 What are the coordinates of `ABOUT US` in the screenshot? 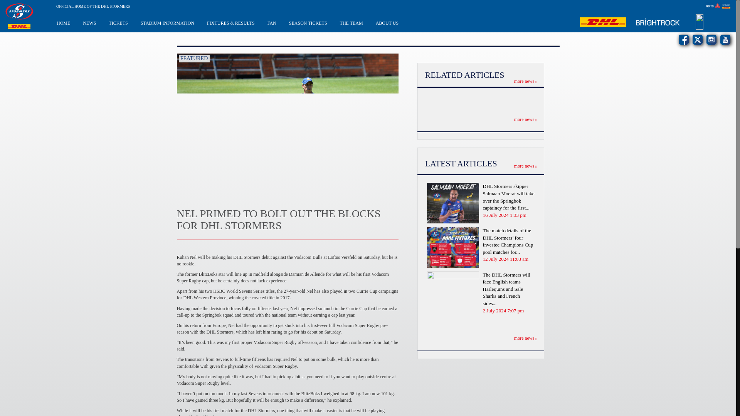 It's located at (387, 22).